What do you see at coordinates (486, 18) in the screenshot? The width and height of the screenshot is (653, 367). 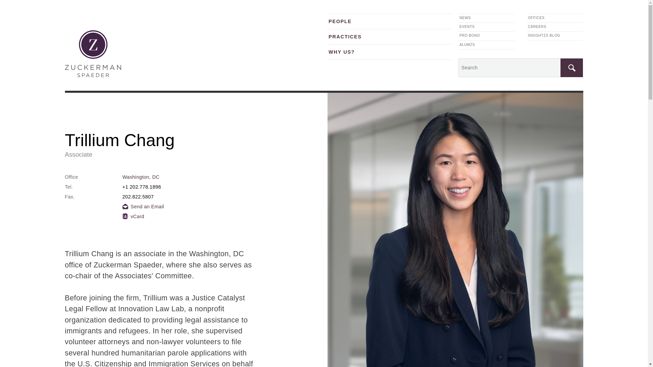 I see `NEWS` at bounding box center [486, 18].